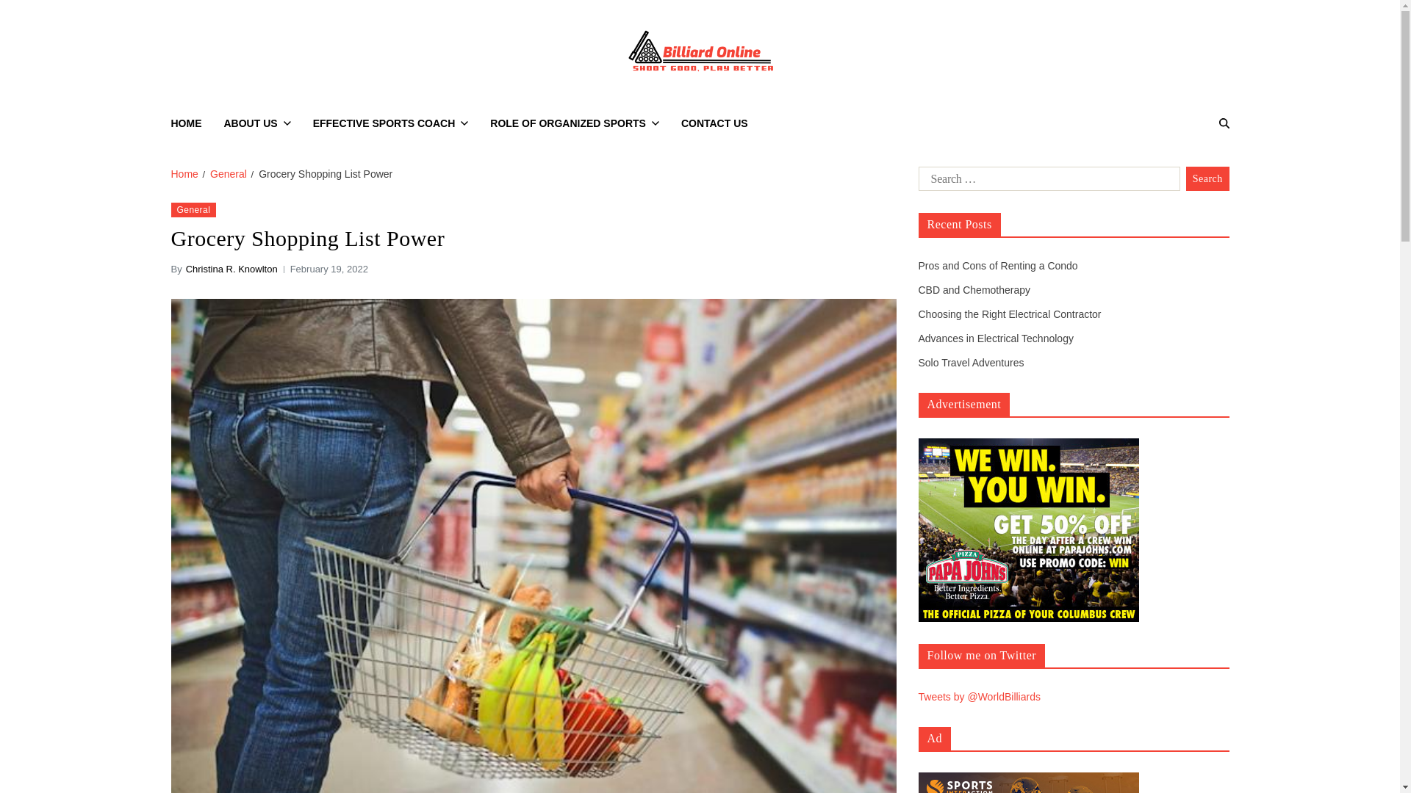 This screenshot has height=793, width=1411. What do you see at coordinates (902, 96) in the screenshot?
I see `Billiard-Online - Shoot Good, Play Better` at bounding box center [902, 96].